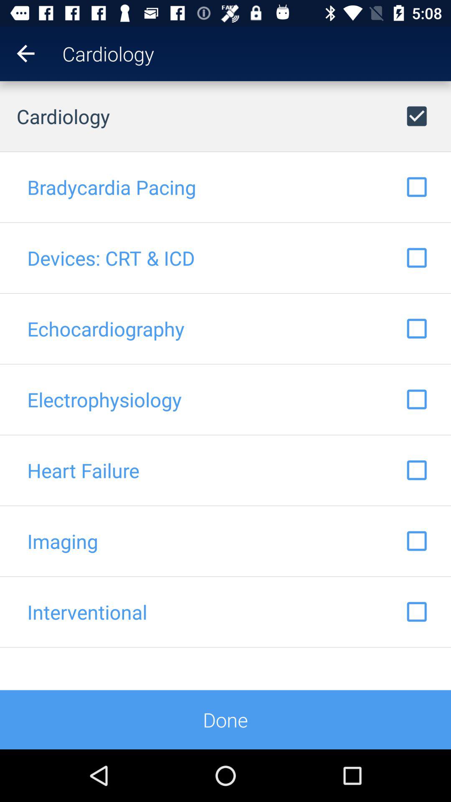 The image size is (451, 802). What do you see at coordinates (440, 53) in the screenshot?
I see `select item next to cardiology` at bounding box center [440, 53].